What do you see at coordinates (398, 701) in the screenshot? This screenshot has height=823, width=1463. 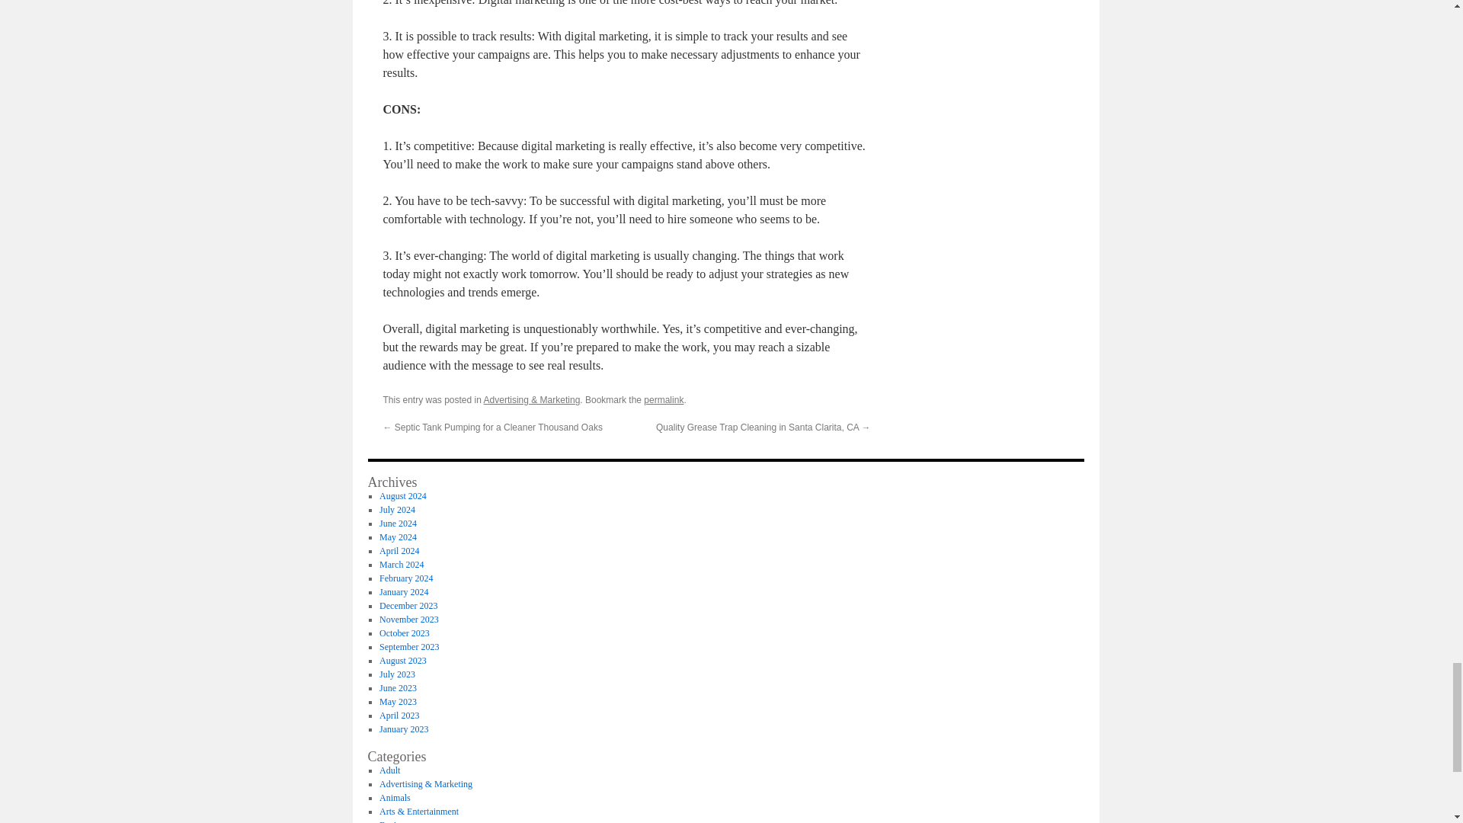 I see `May 2023` at bounding box center [398, 701].